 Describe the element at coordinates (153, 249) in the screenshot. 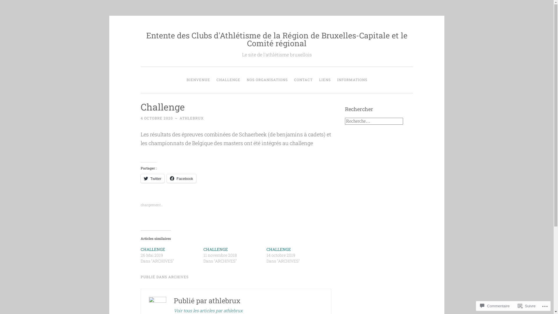

I see `CHALLENGE` at that location.